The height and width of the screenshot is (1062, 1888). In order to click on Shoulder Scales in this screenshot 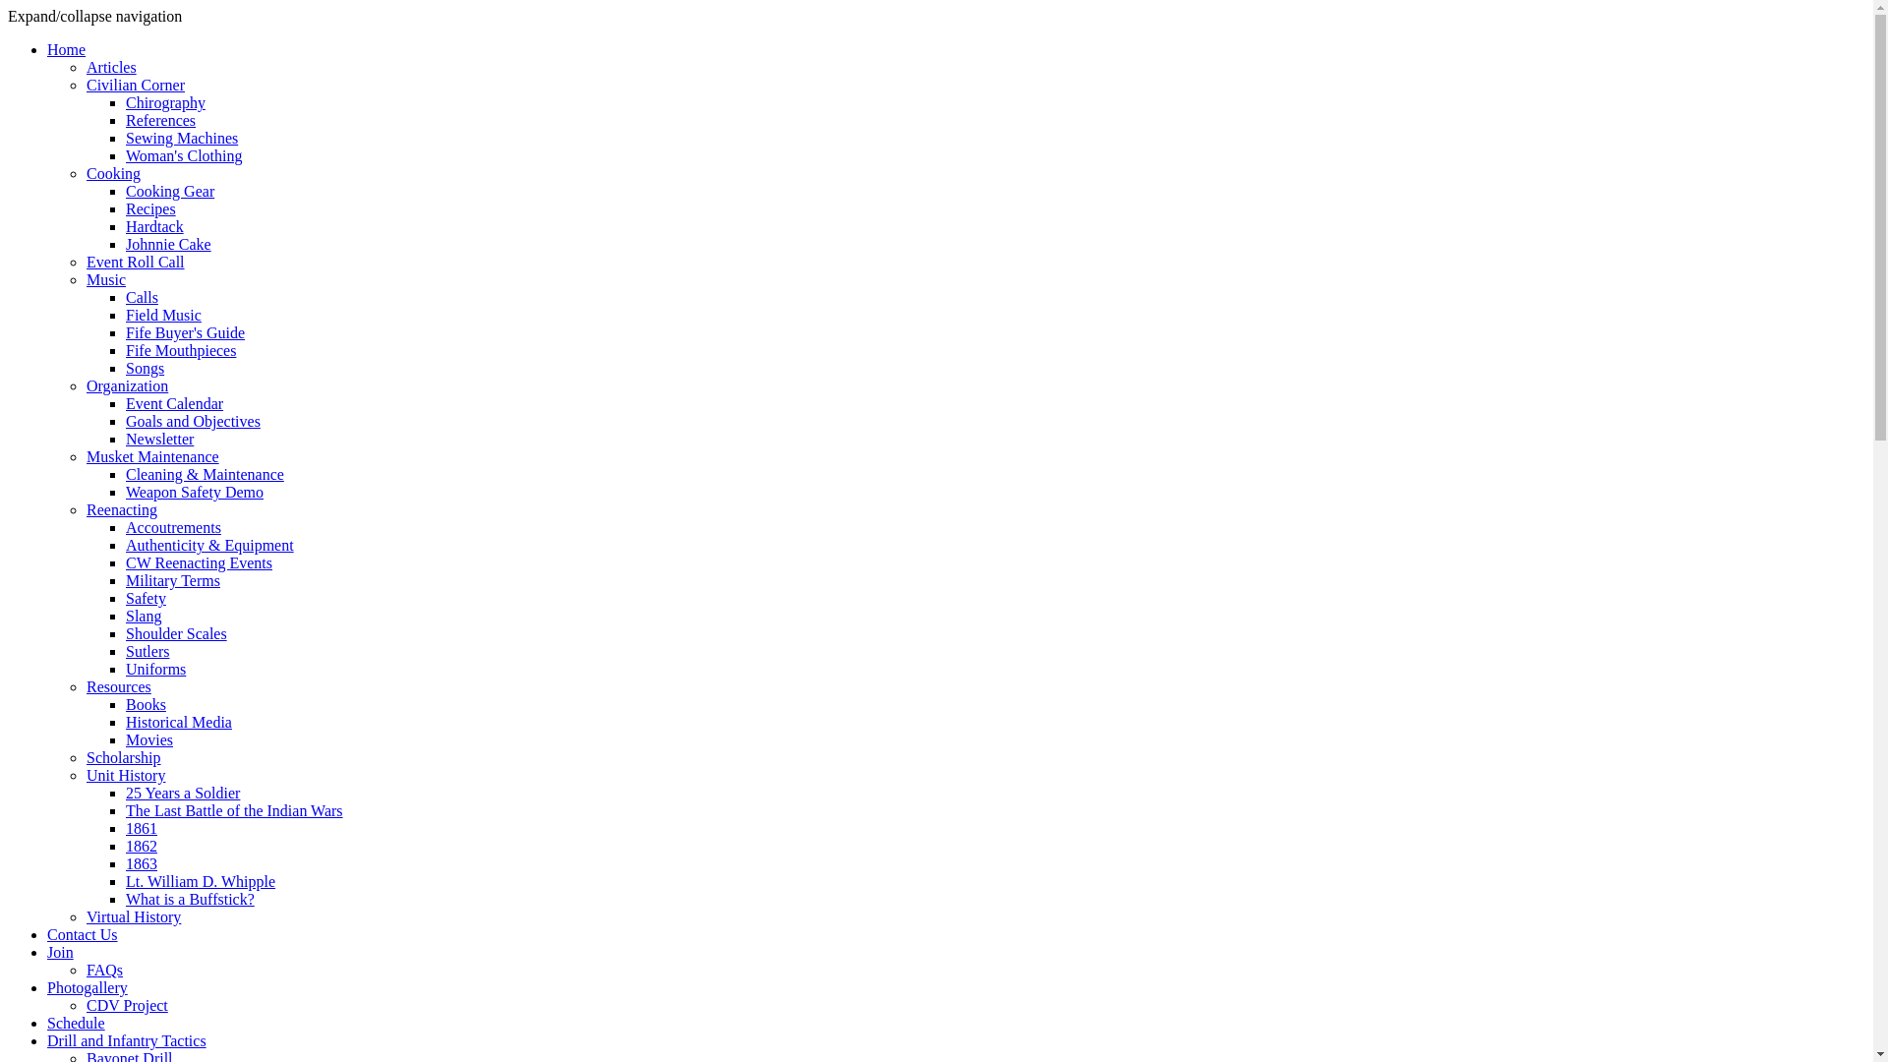, I will do `click(177, 633)`.